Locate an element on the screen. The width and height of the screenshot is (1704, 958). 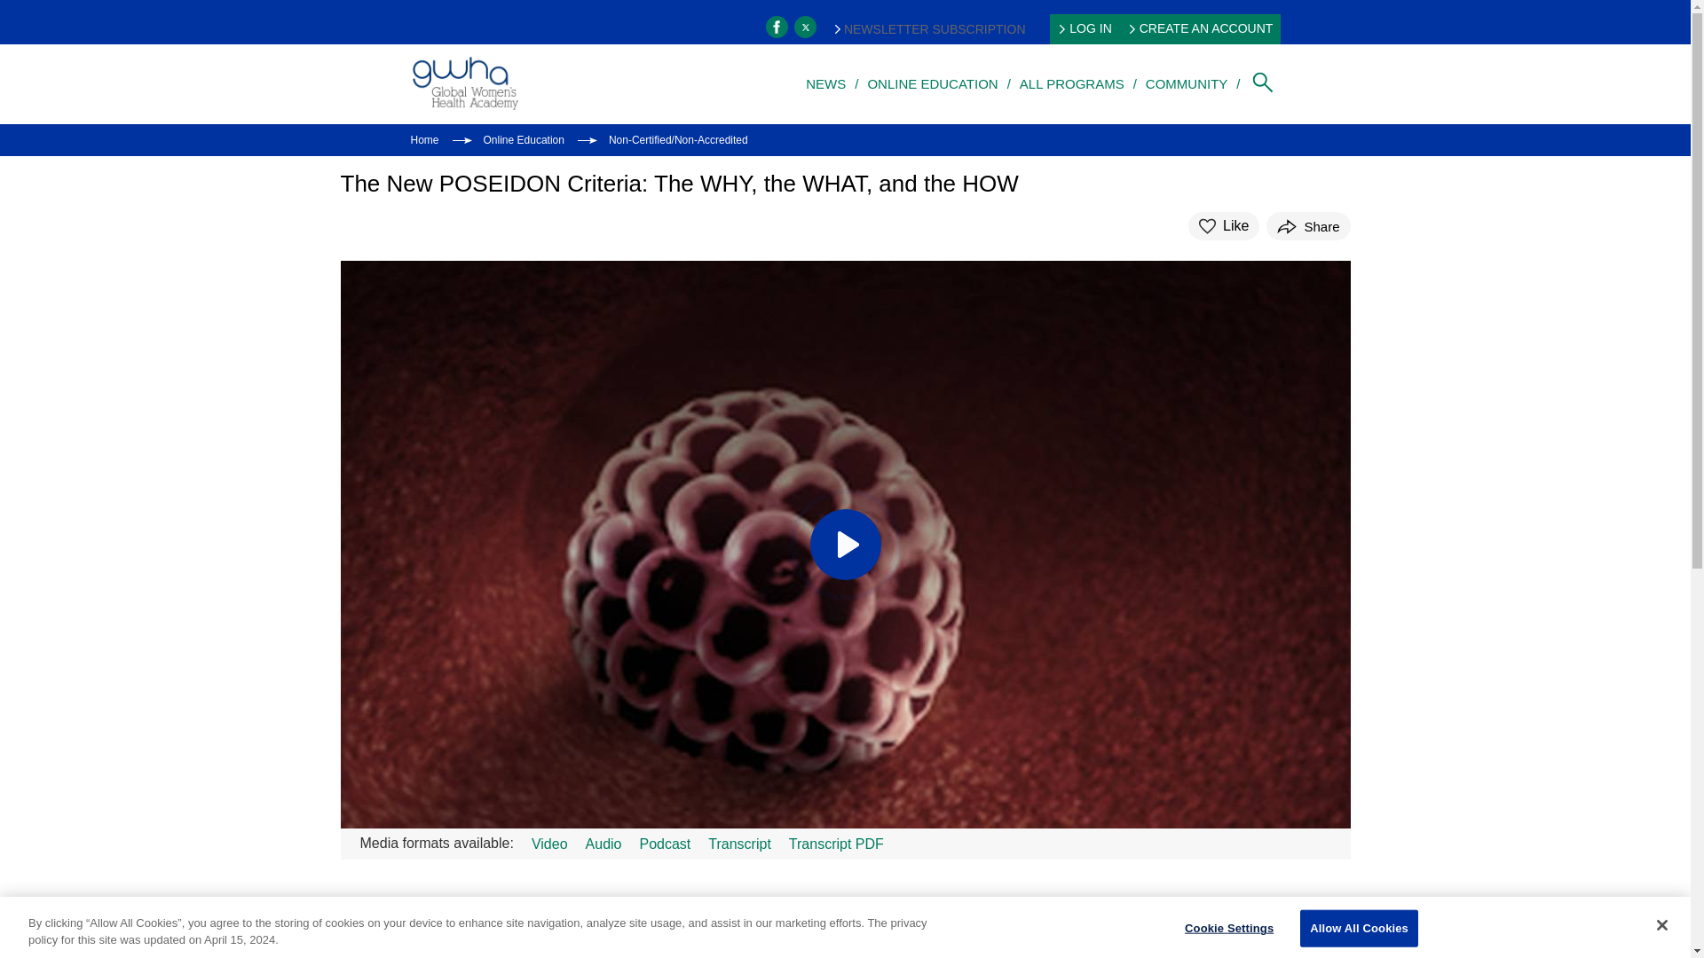
Twitter is located at coordinates (804, 27).